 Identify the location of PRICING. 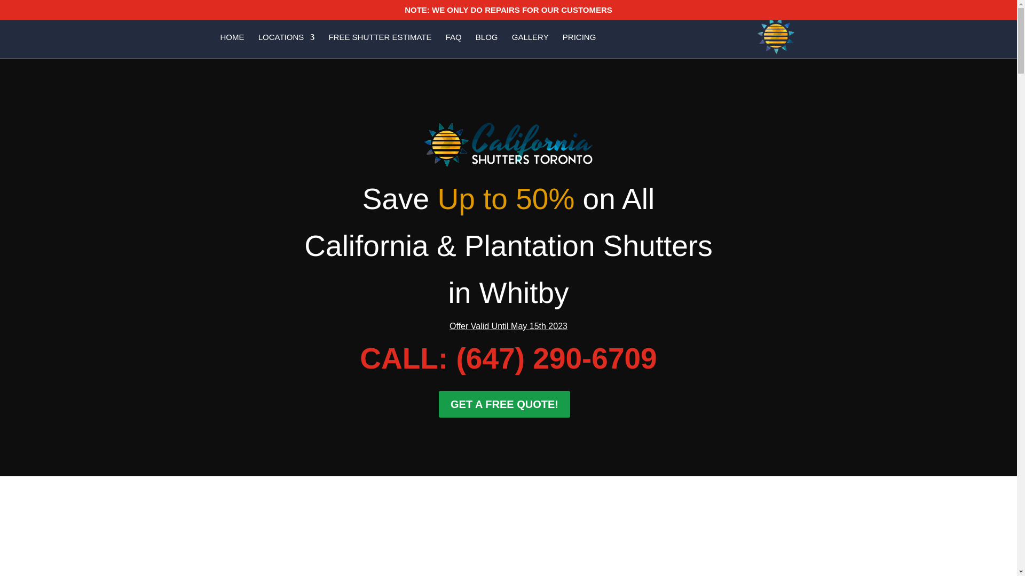
(580, 46).